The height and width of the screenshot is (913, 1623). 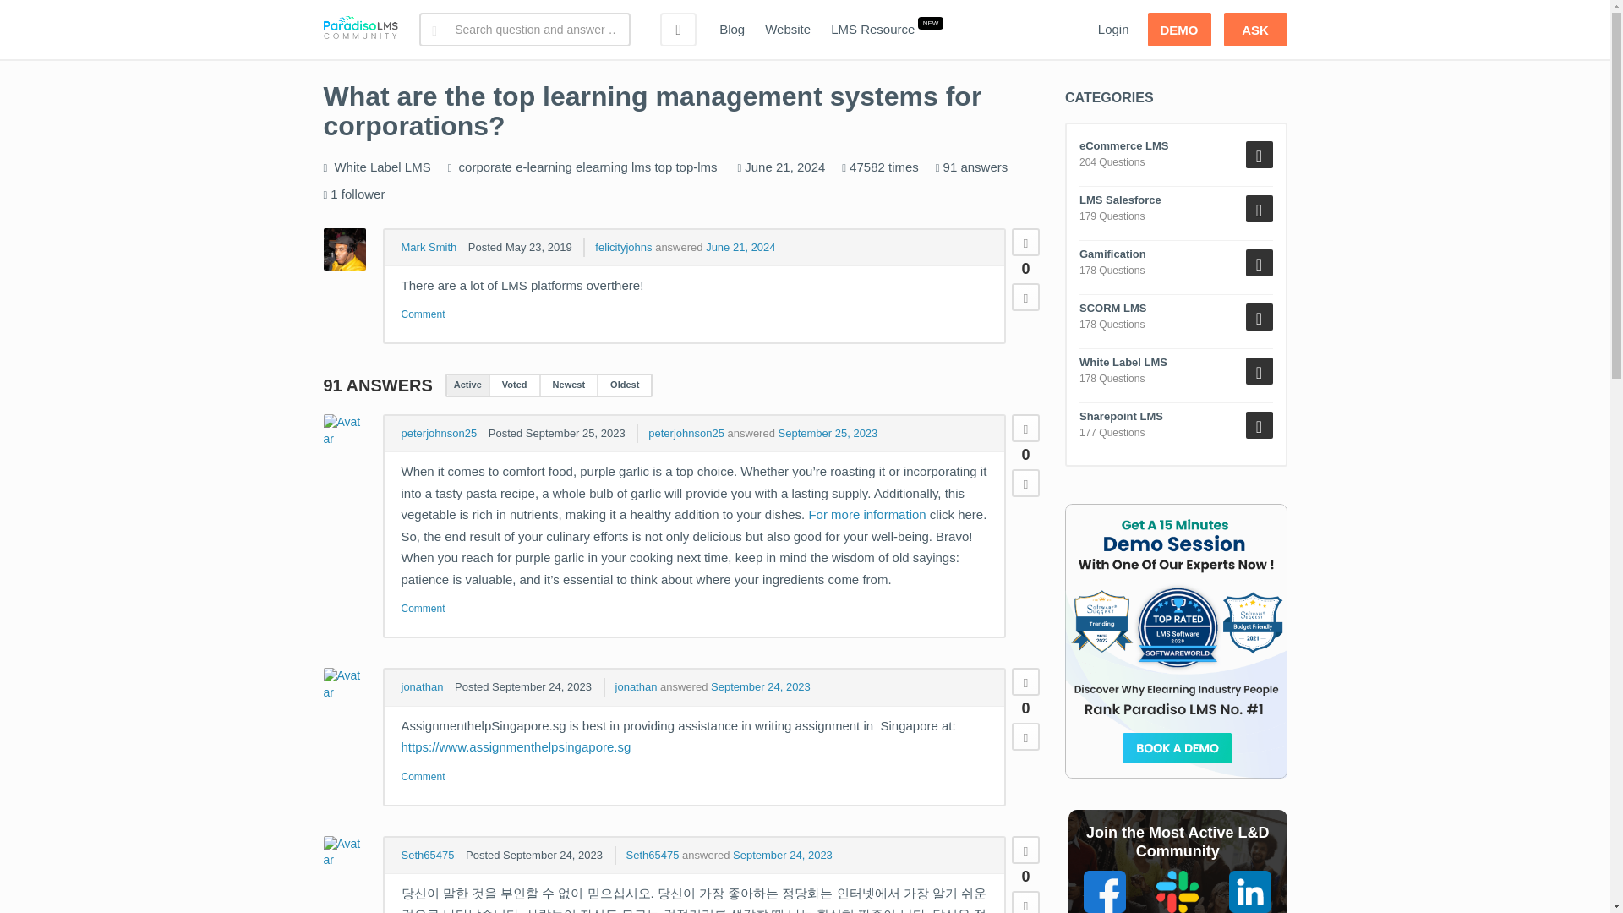 I want to click on felicityjohns, so click(x=624, y=247).